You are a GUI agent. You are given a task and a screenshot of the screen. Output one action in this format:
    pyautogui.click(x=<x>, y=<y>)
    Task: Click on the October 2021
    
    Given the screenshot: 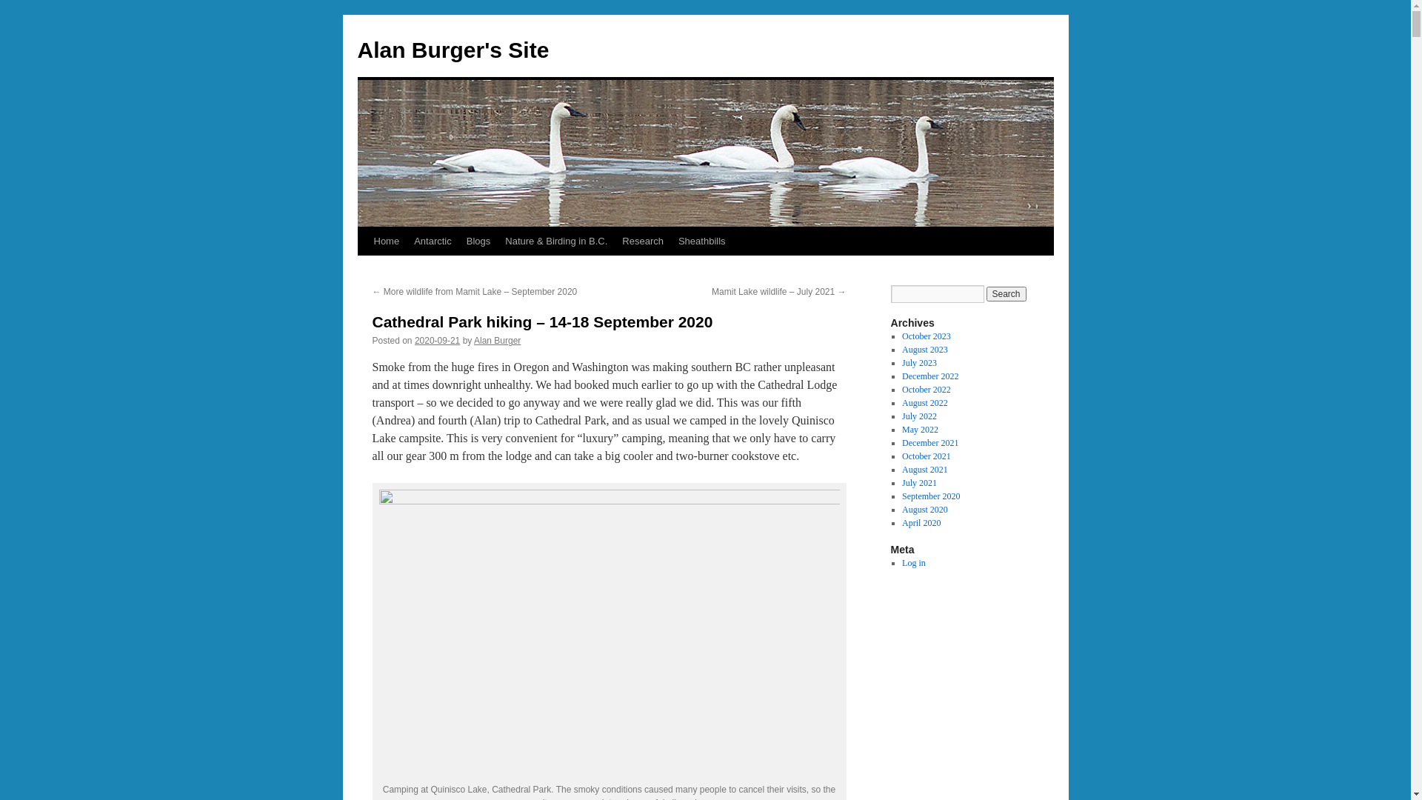 What is the action you would take?
    pyautogui.click(x=927, y=456)
    